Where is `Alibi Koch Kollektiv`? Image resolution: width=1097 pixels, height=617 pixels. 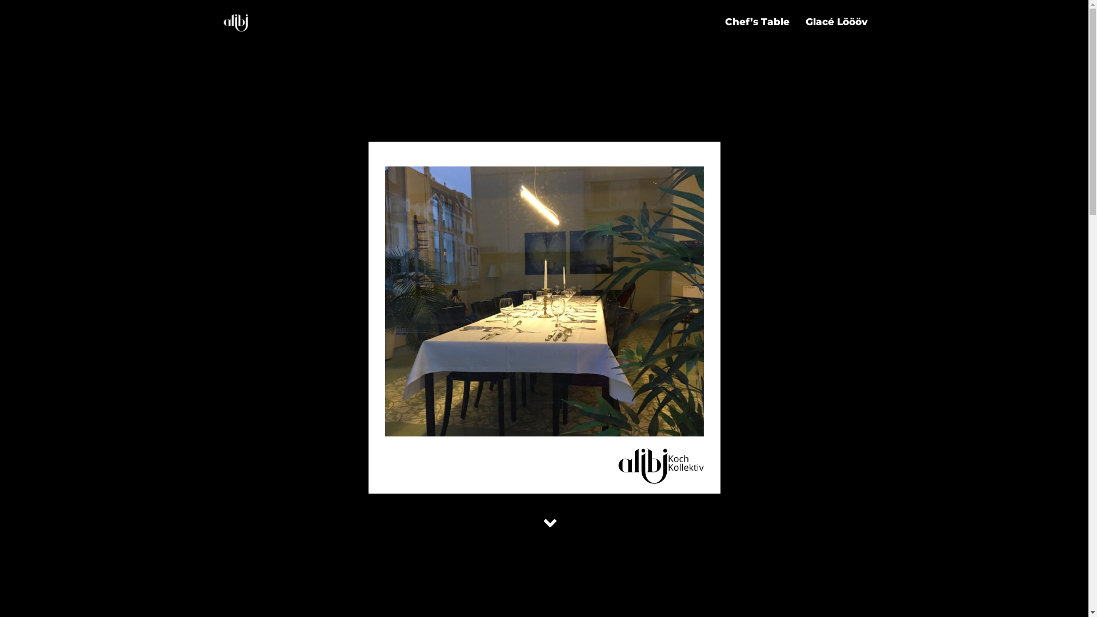
Alibi Koch Kollektiv is located at coordinates (285, 530).